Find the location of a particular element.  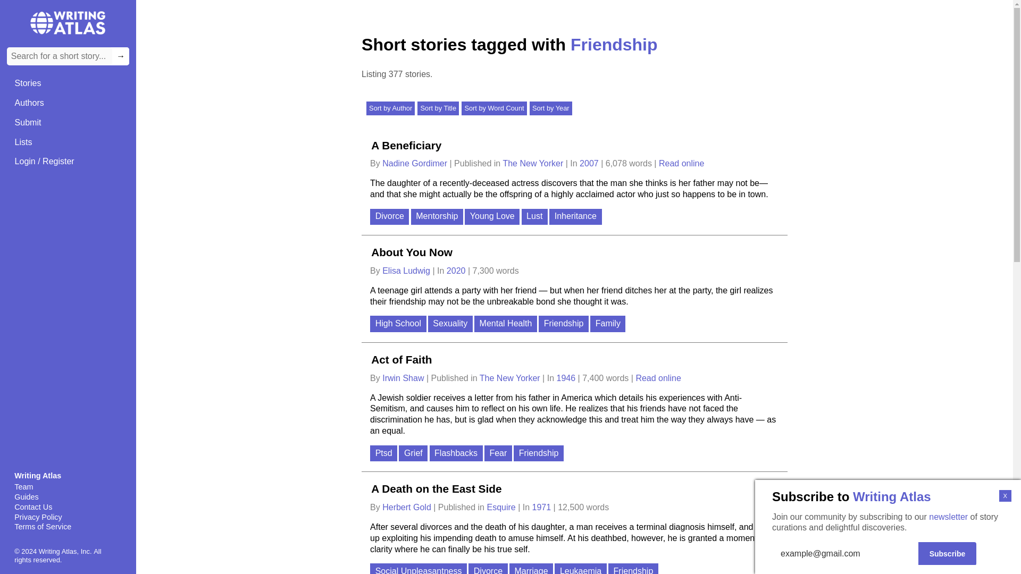

Sexuality is located at coordinates (451, 324).